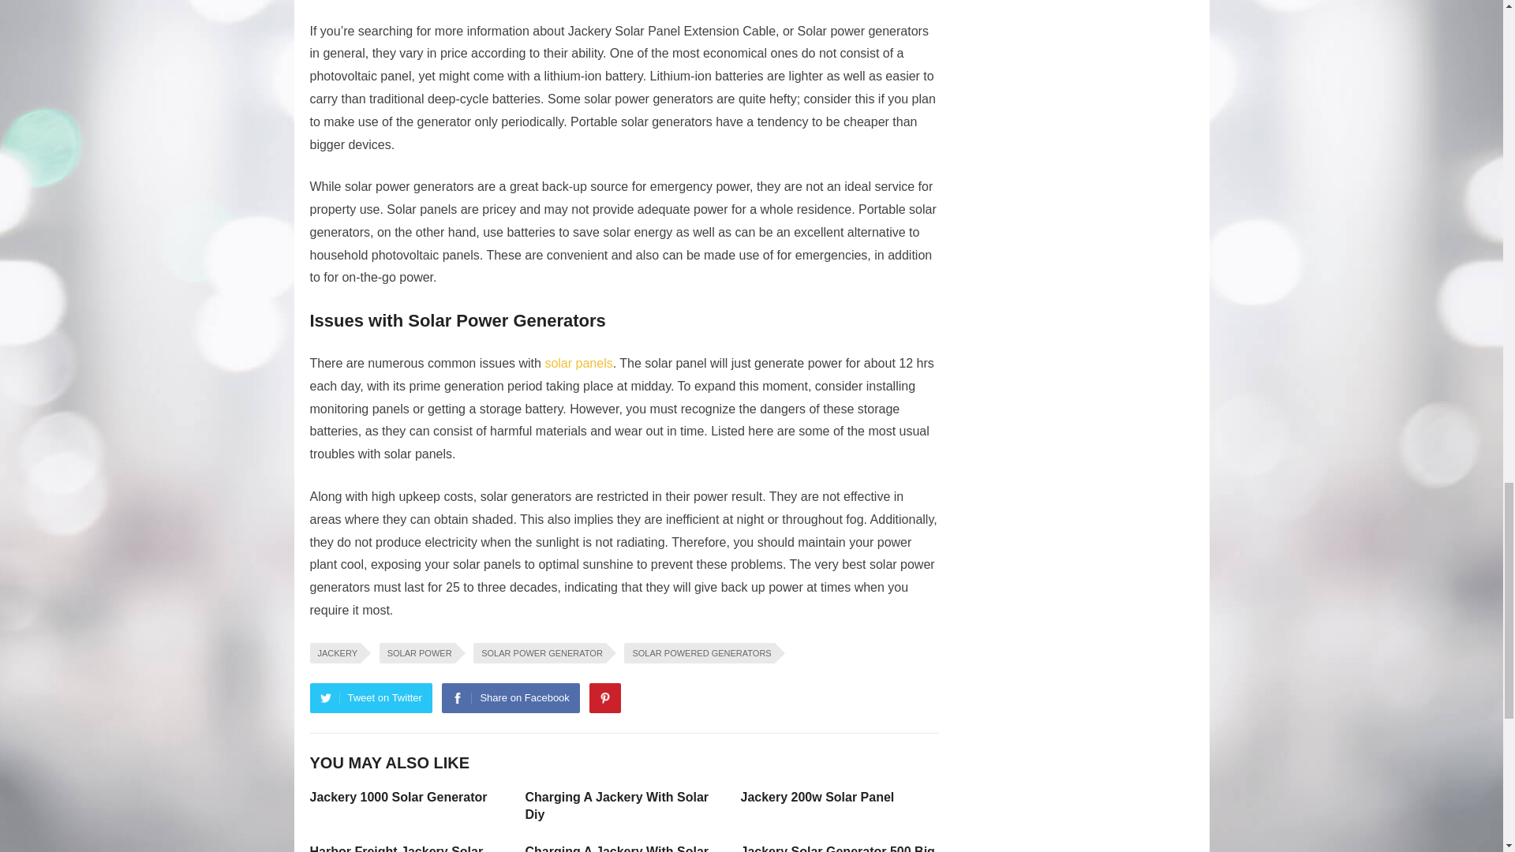 The image size is (1515, 852). I want to click on solar panels, so click(578, 363).